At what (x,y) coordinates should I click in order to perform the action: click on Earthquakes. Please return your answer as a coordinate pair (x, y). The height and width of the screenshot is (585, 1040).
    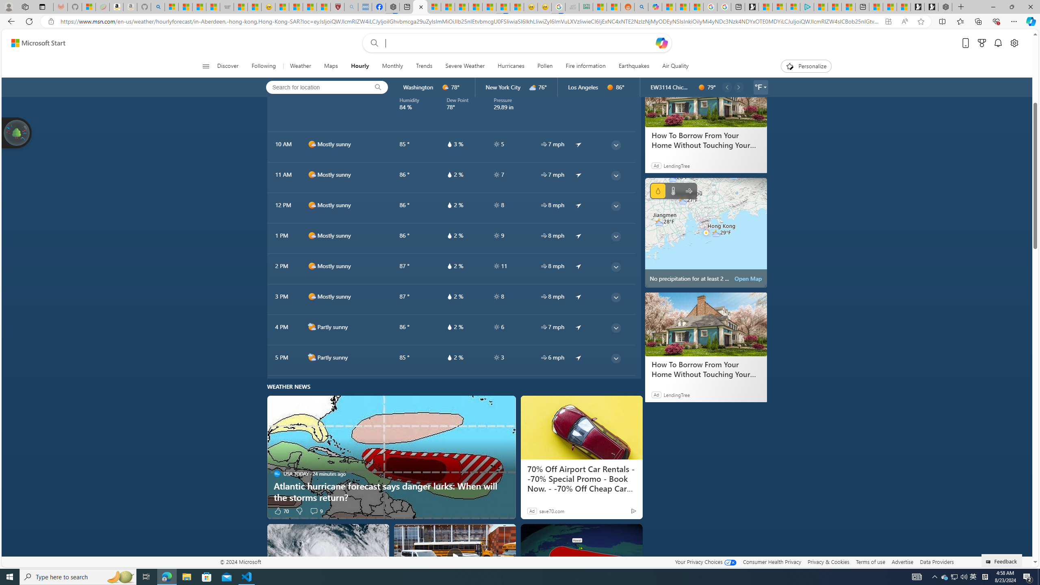
    Looking at the image, I should click on (635, 66).